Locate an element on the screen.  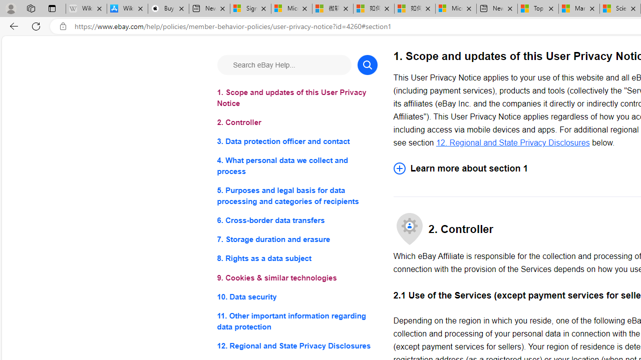
2. Controller is located at coordinates (296, 123).